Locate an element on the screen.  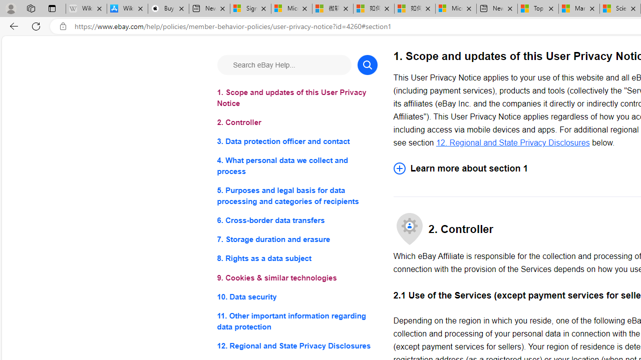
2. Controller is located at coordinates (296, 123).